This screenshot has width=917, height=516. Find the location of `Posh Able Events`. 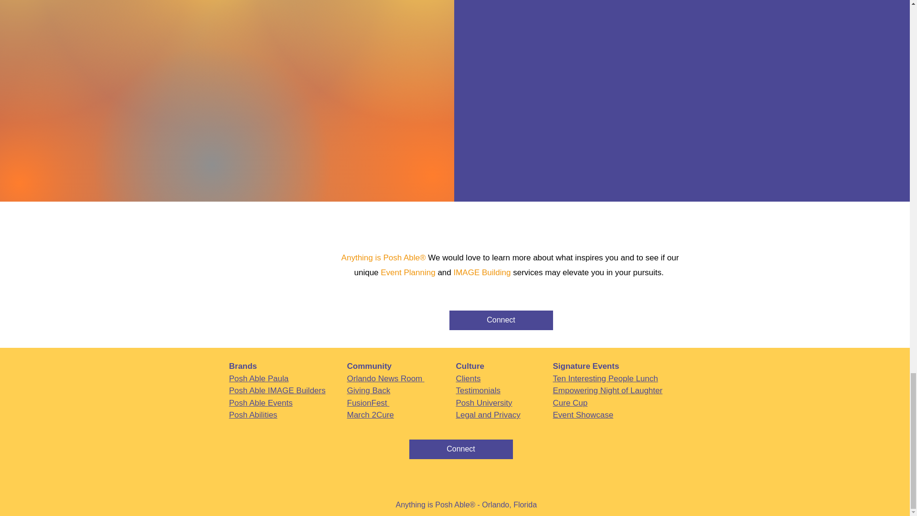

Posh Able Events is located at coordinates (261, 402).